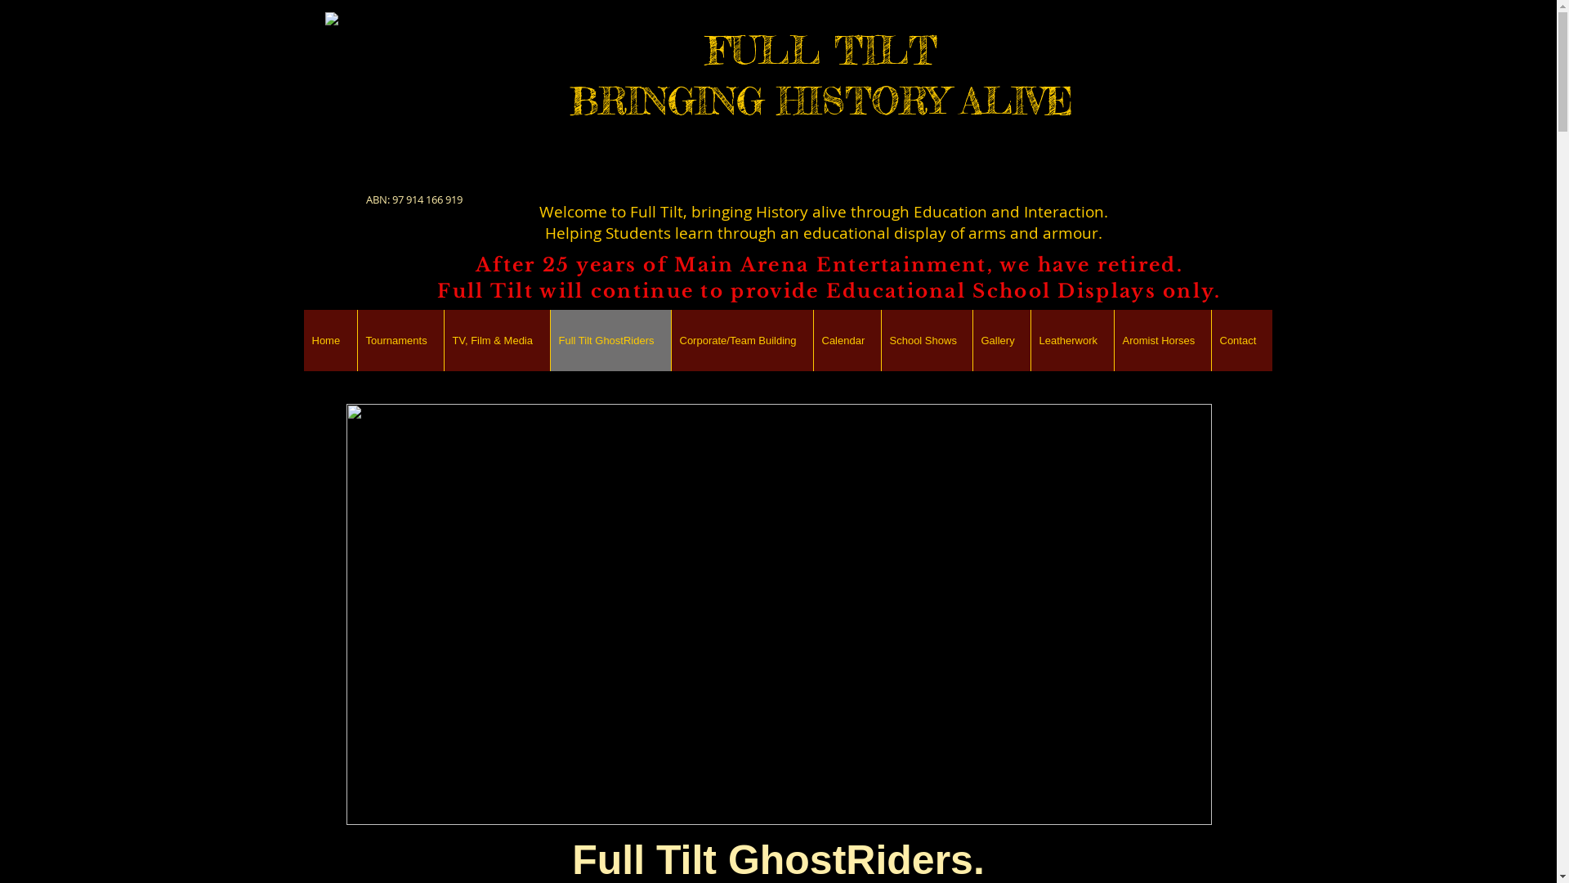 The image size is (1569, 883). Describe the element at coordinates (1071, 340) in the screenshot. I see `Leatherwork` at that location.